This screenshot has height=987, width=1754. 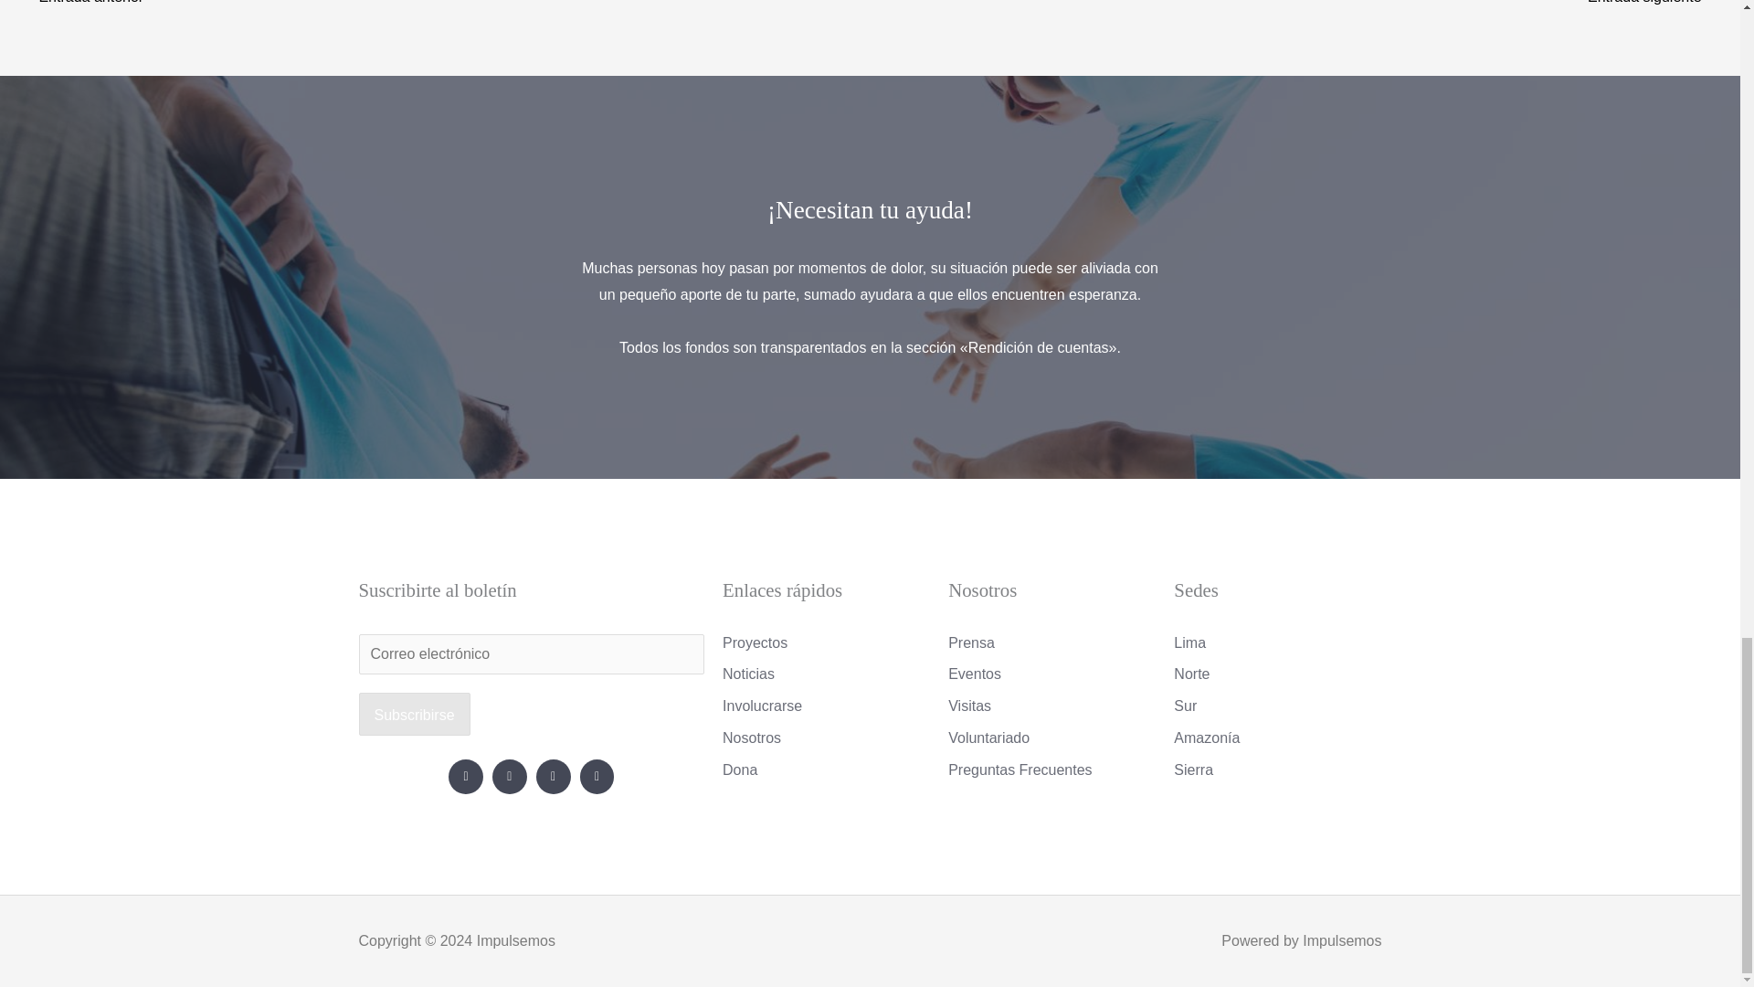 What do you see at coordinates (1277, 674) in the screenshot?
I see `Norte` at bounding box center [1277, 674].